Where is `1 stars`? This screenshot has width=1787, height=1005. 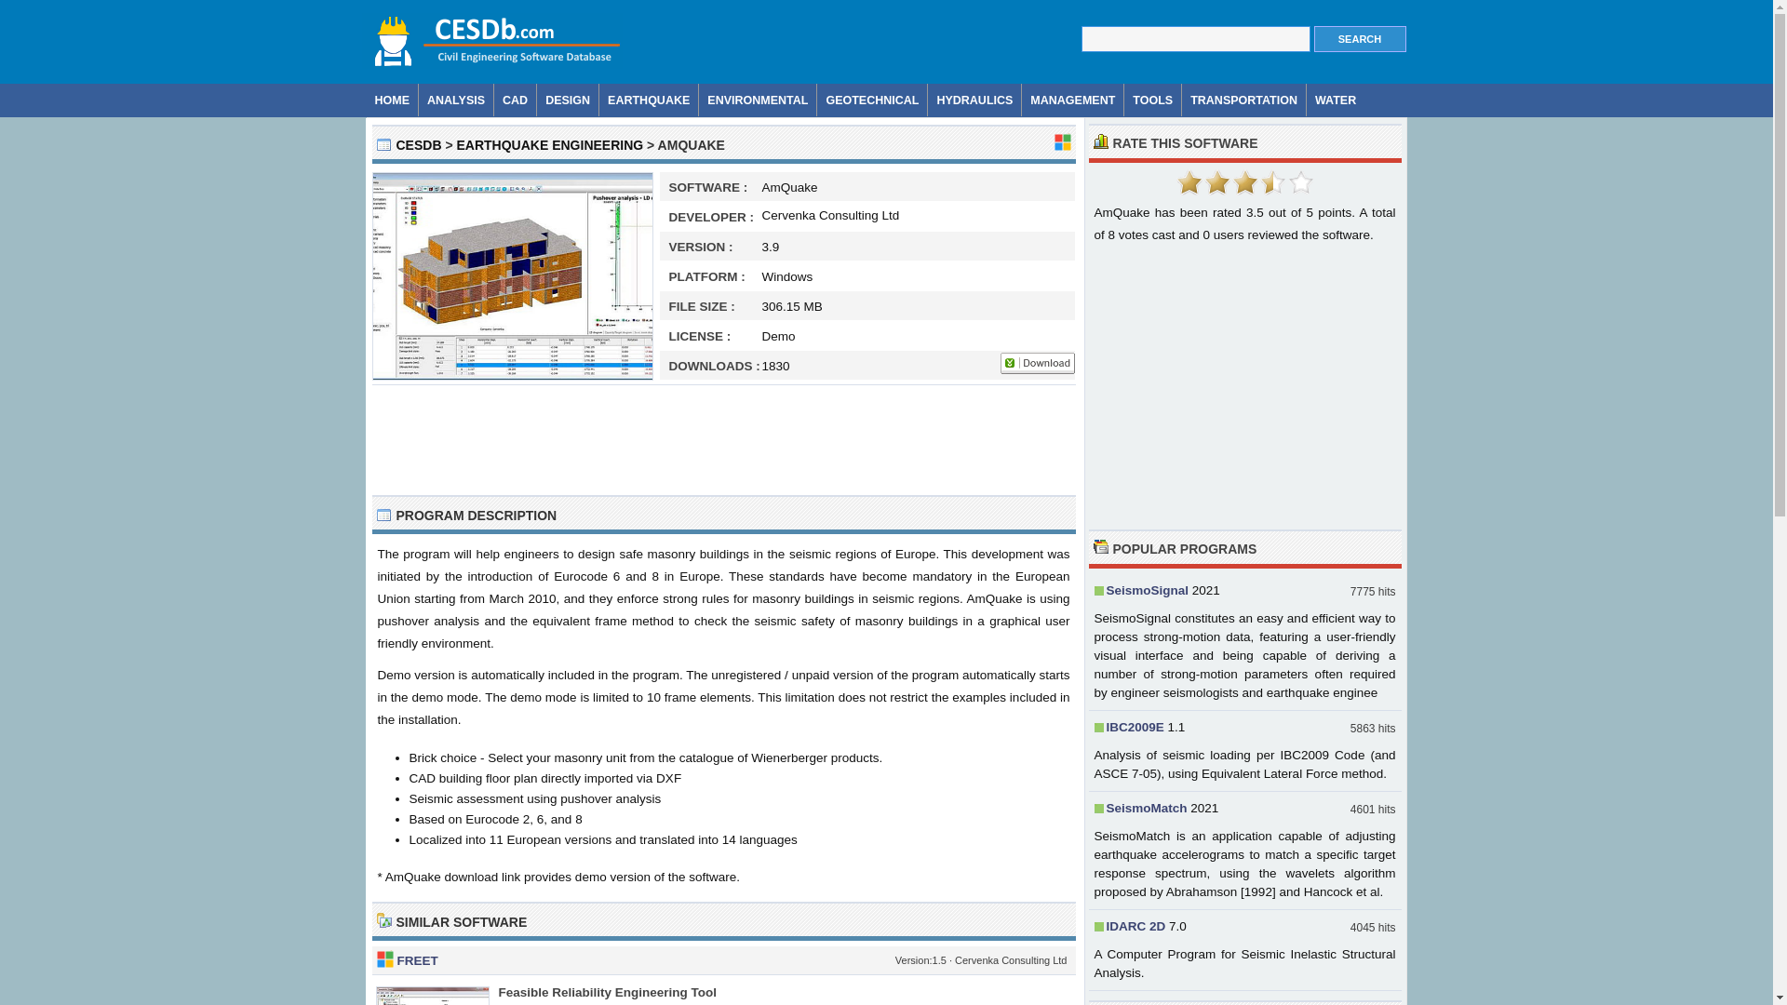
1 stars is located at coordinates (1188, 182).